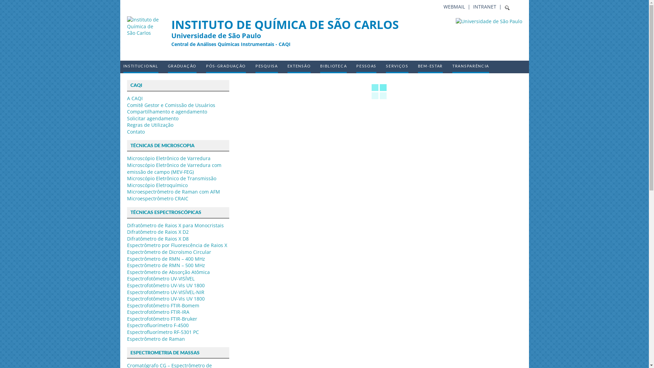 This screenshot has height=368, width=654. What do you see at coordinates (14, 6) in the screenshot?
I see `Busca` at bounding box center [14, 6].